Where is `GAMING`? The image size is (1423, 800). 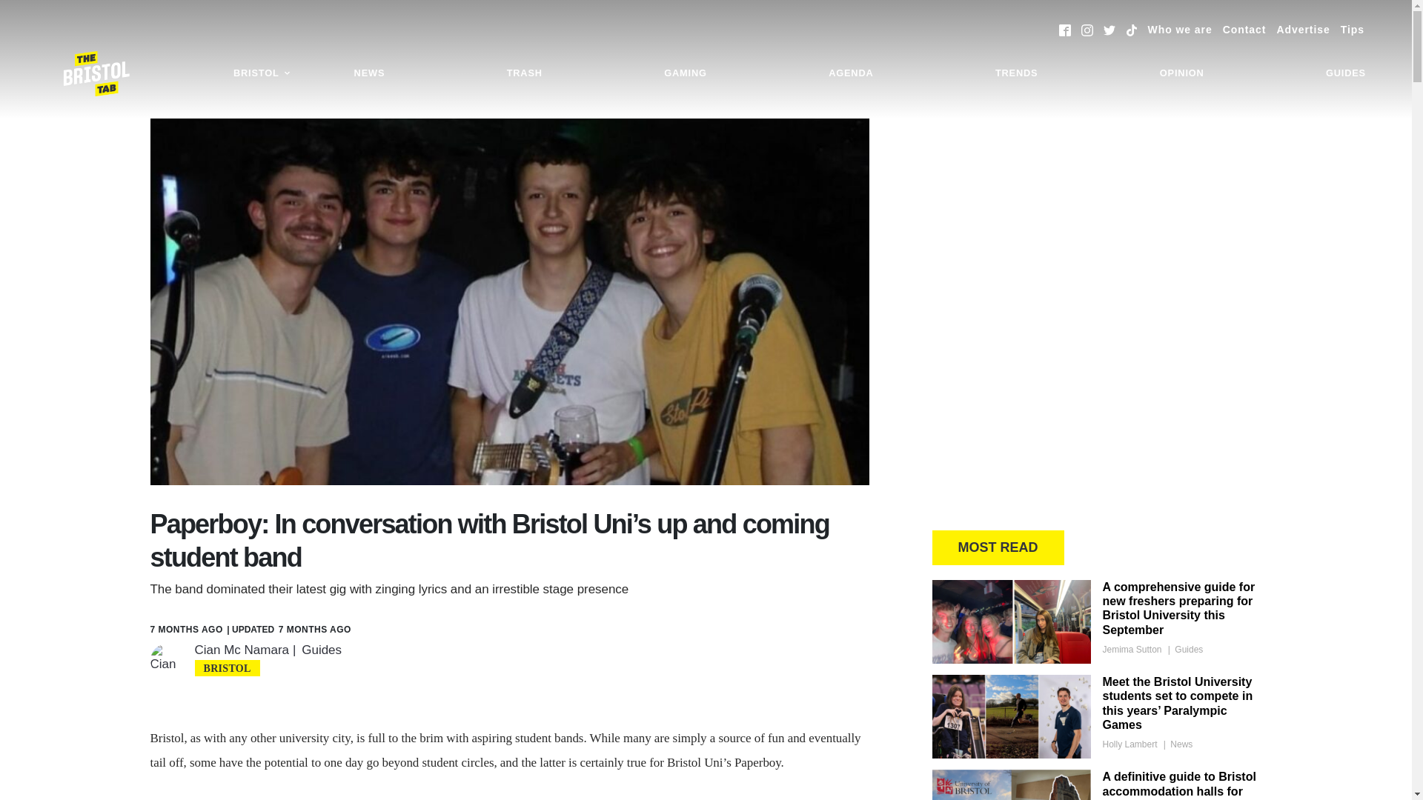
GAMING is located at coordinates (685, 73).